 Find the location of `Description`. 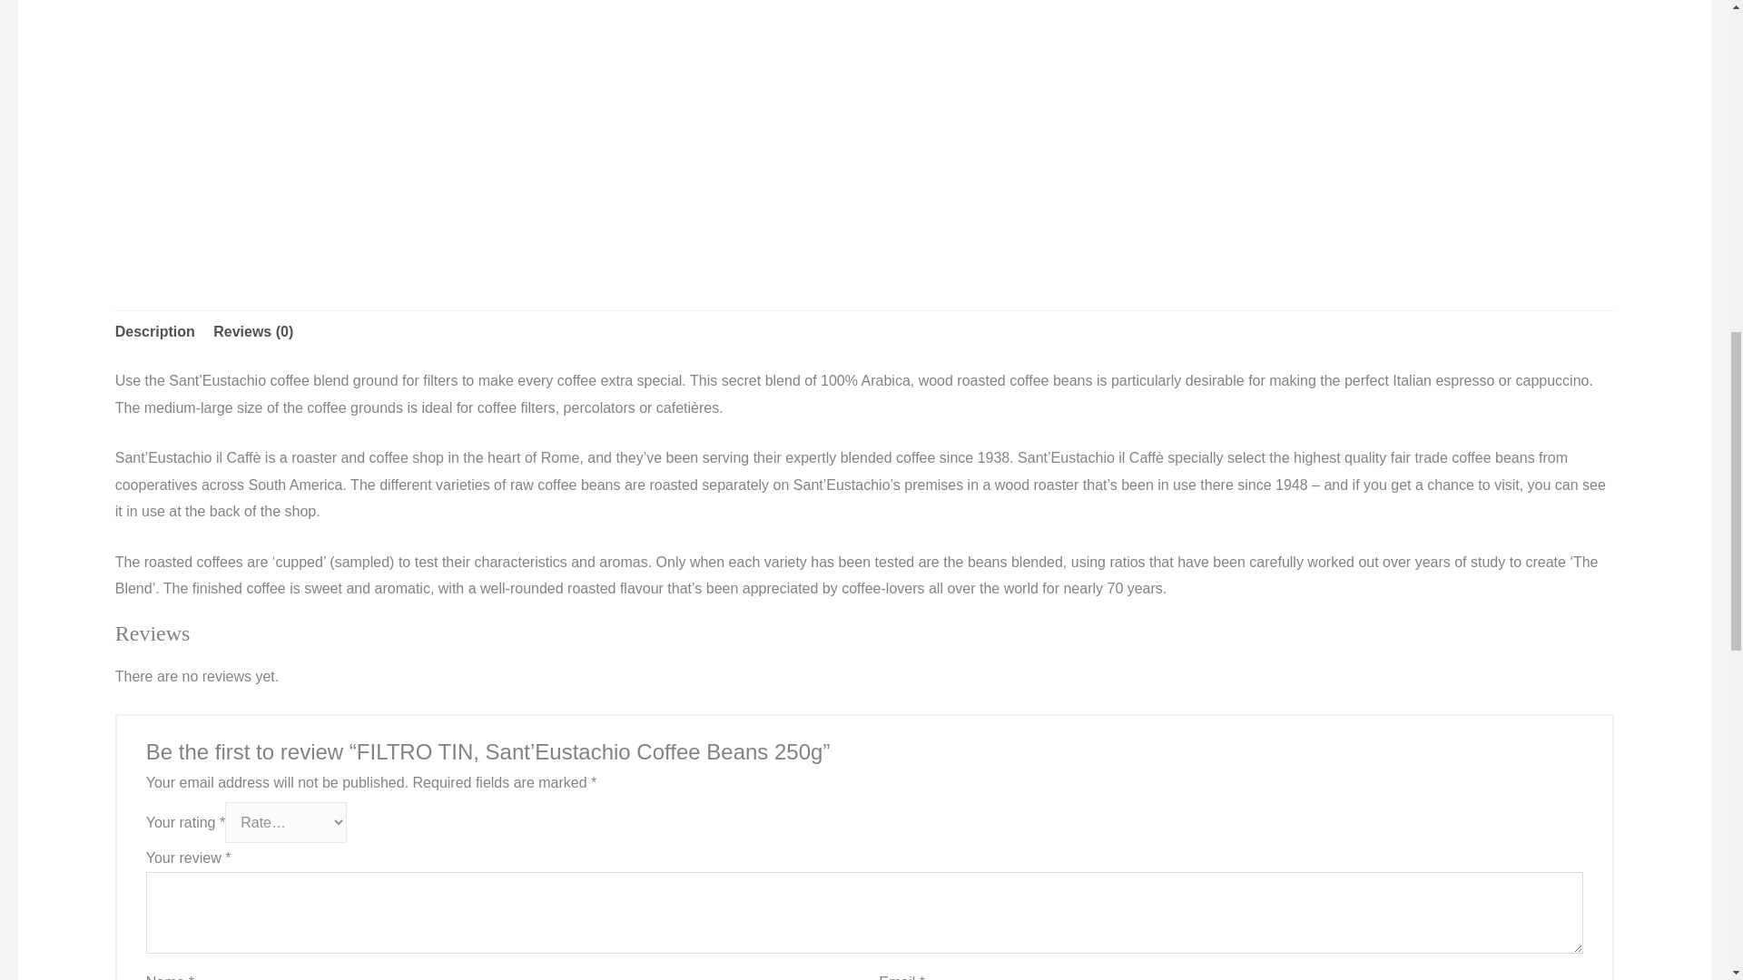

Description is located at coordinates (154, 332).